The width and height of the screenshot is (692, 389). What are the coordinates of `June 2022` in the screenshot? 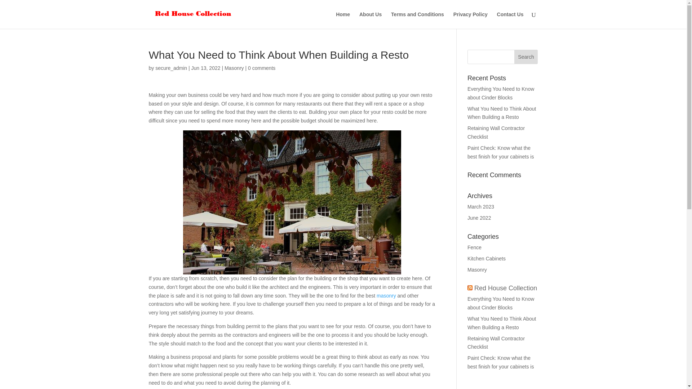 It's located at (479, 218).